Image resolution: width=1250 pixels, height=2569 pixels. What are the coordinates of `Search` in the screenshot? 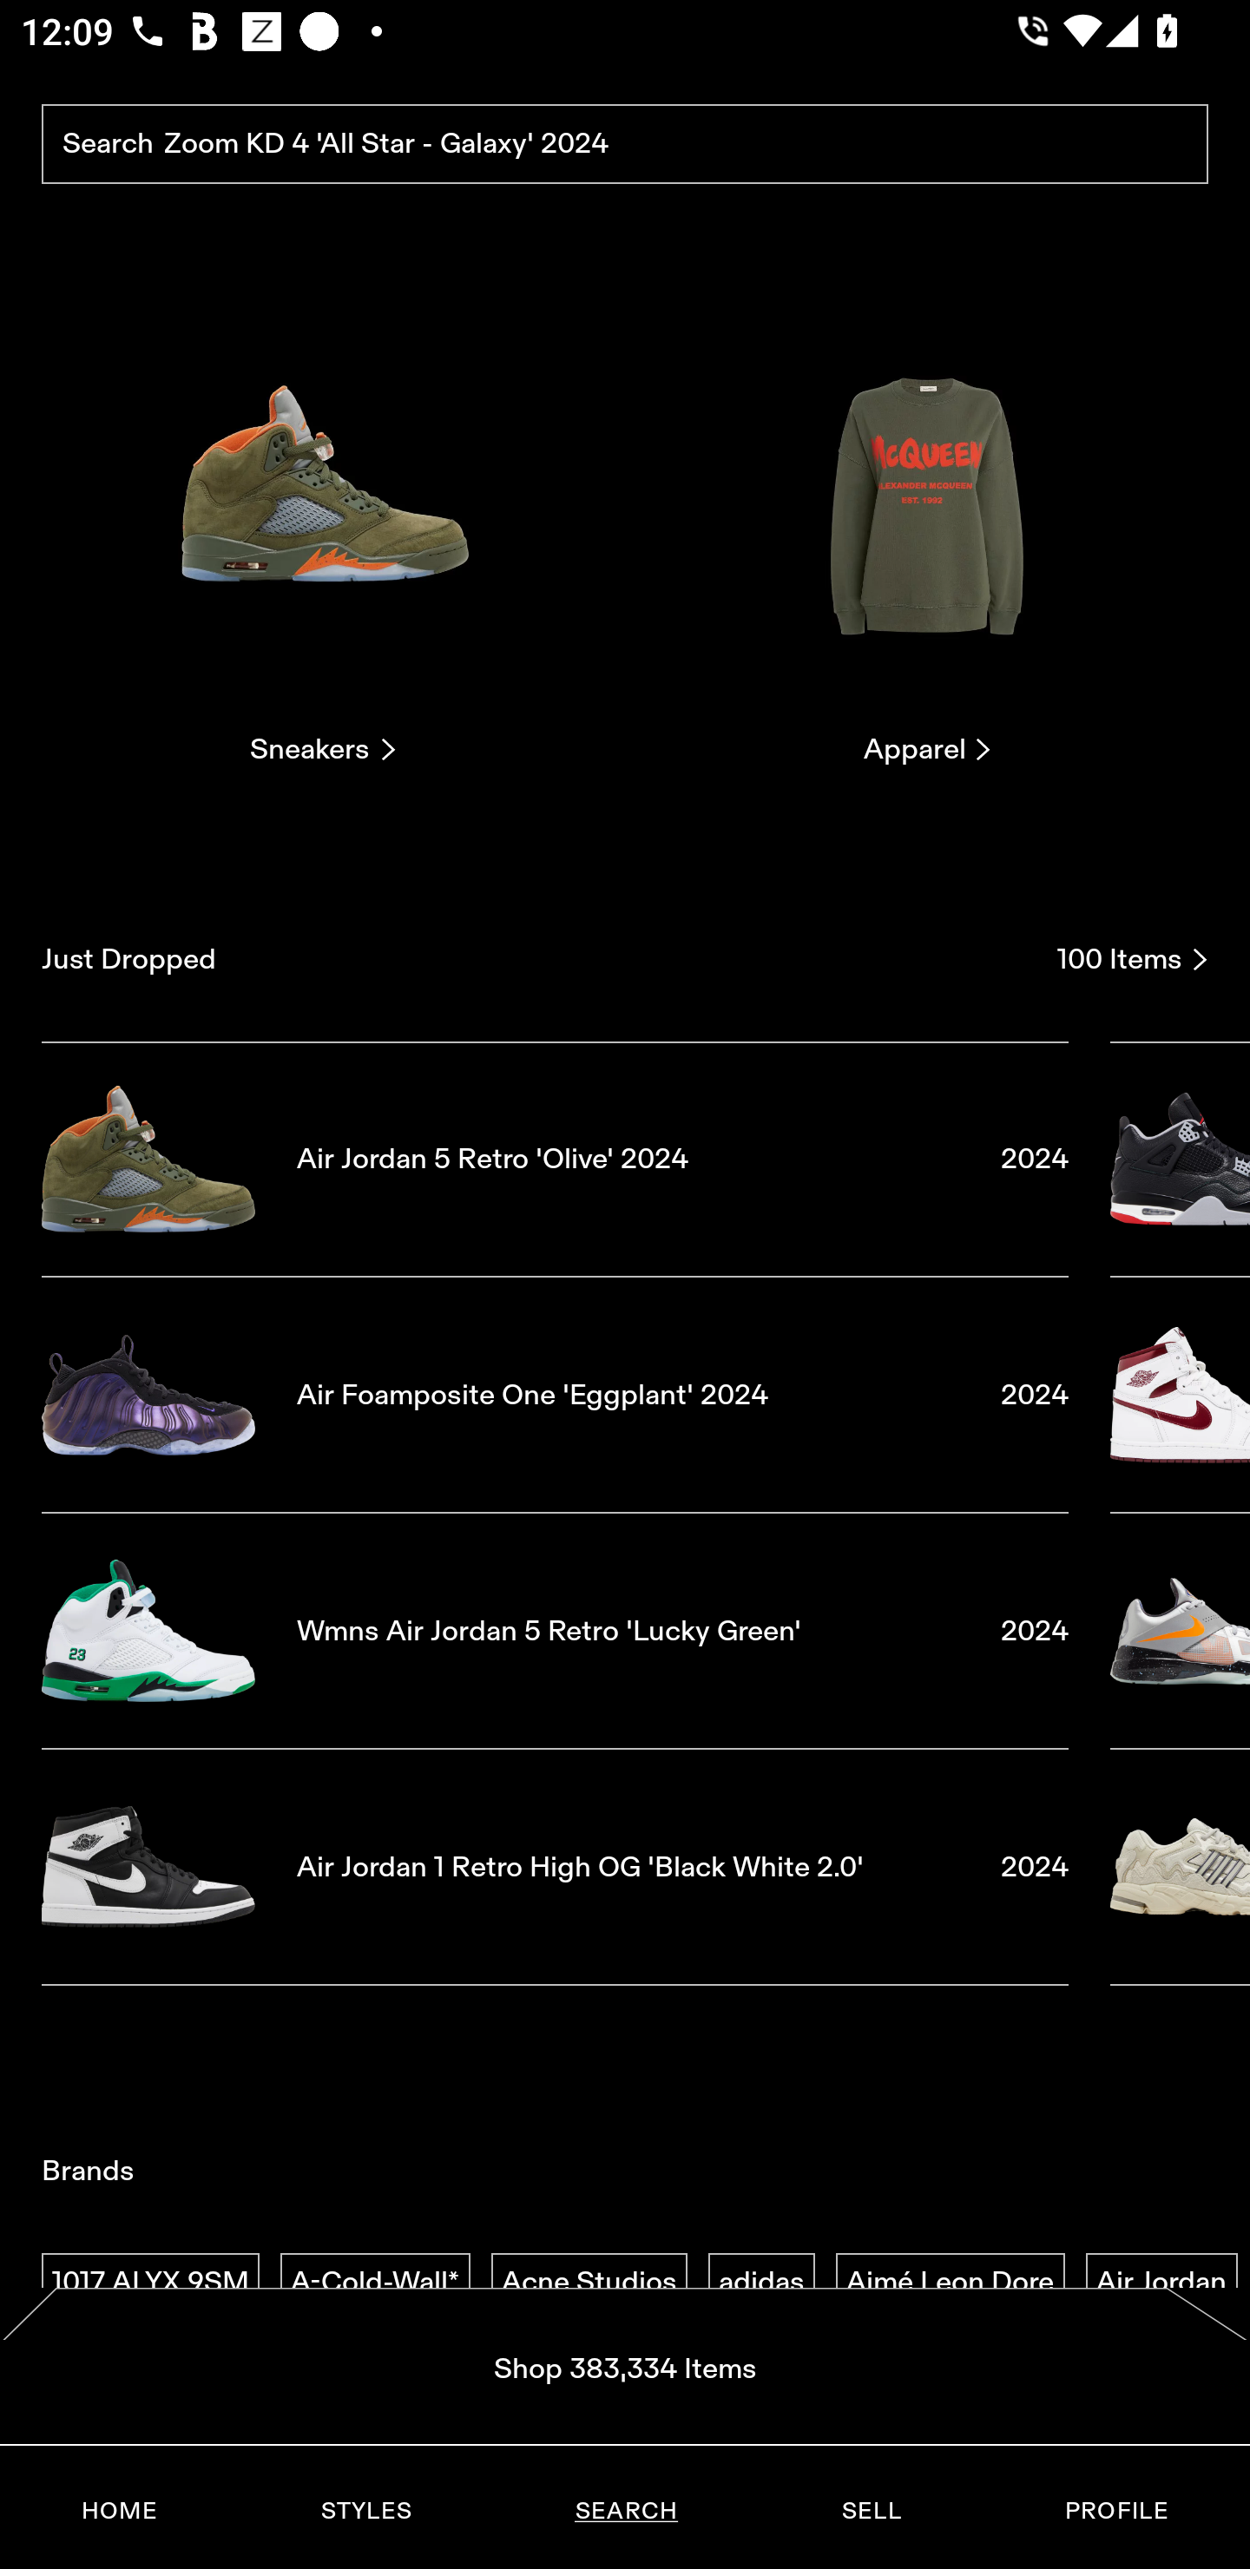 It's located at (625, 145).